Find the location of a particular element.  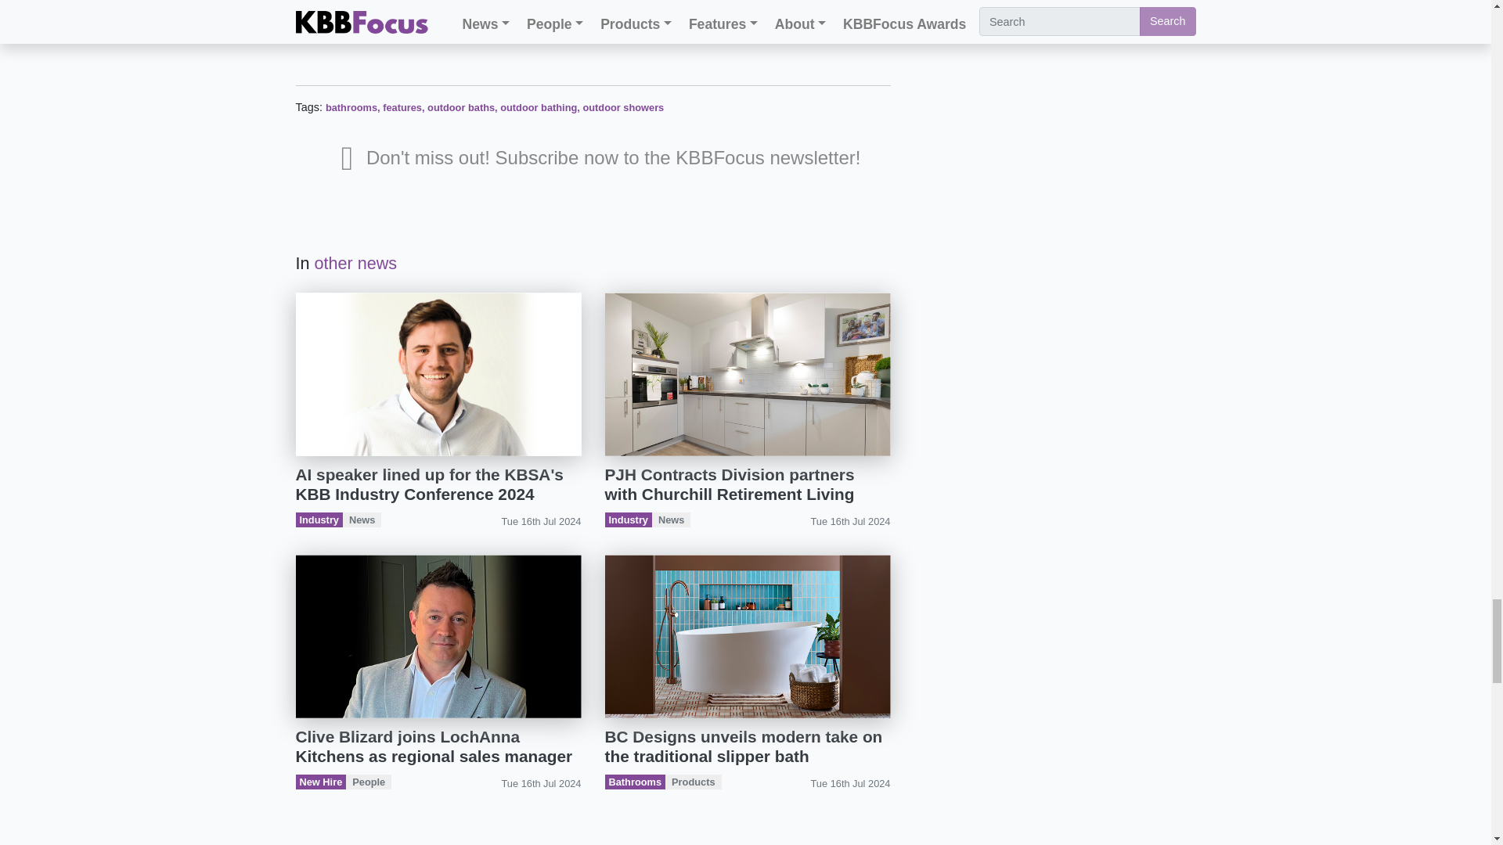

bathrooms is located at coordinates (351, 106).